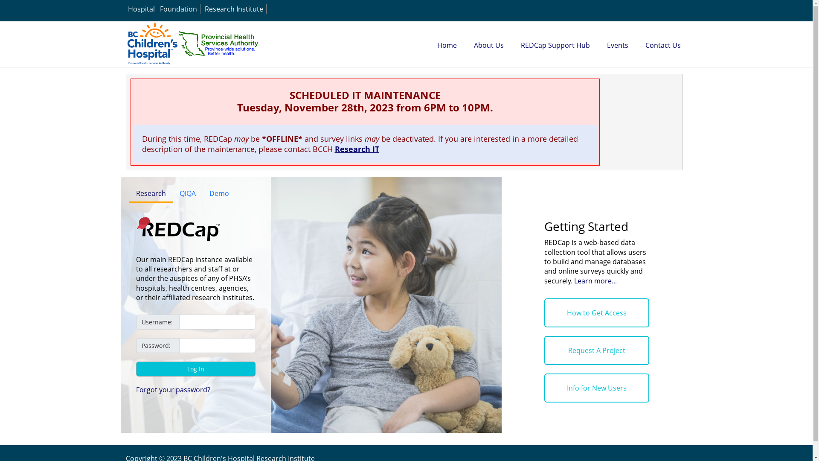 This screenshot has height=461, width=819. Describe the element at coordinates (617, 45) in the screenshot. I see `Events` at that location.